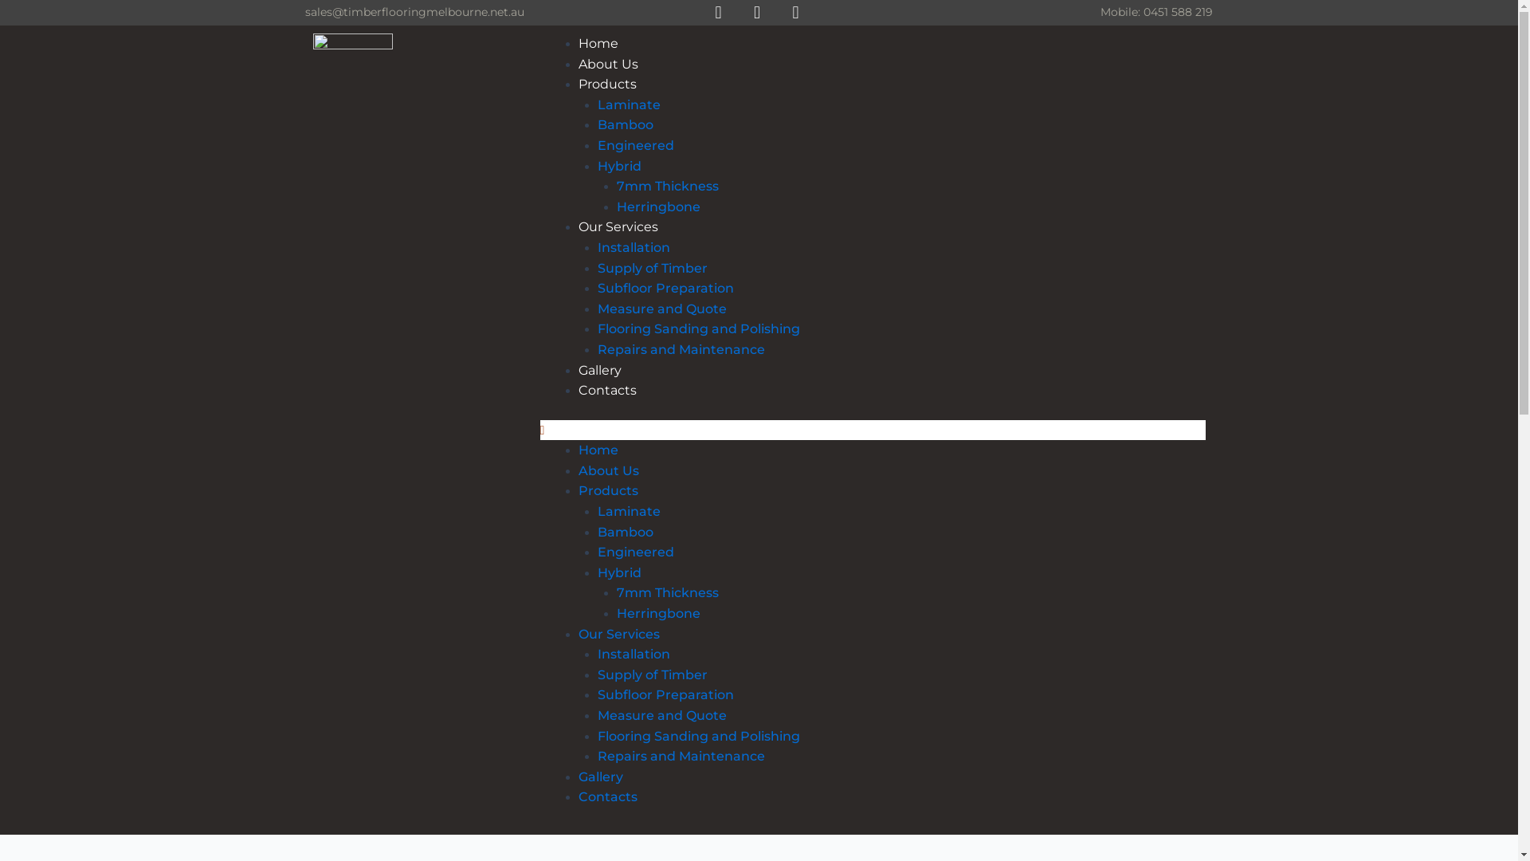 The width and height of the screenshot is (1530, 861). What do you see at coordinates (699, 328) in the screenshot?
I see `Flooring Sanding and Polishing` at bounding box center [699, 328].